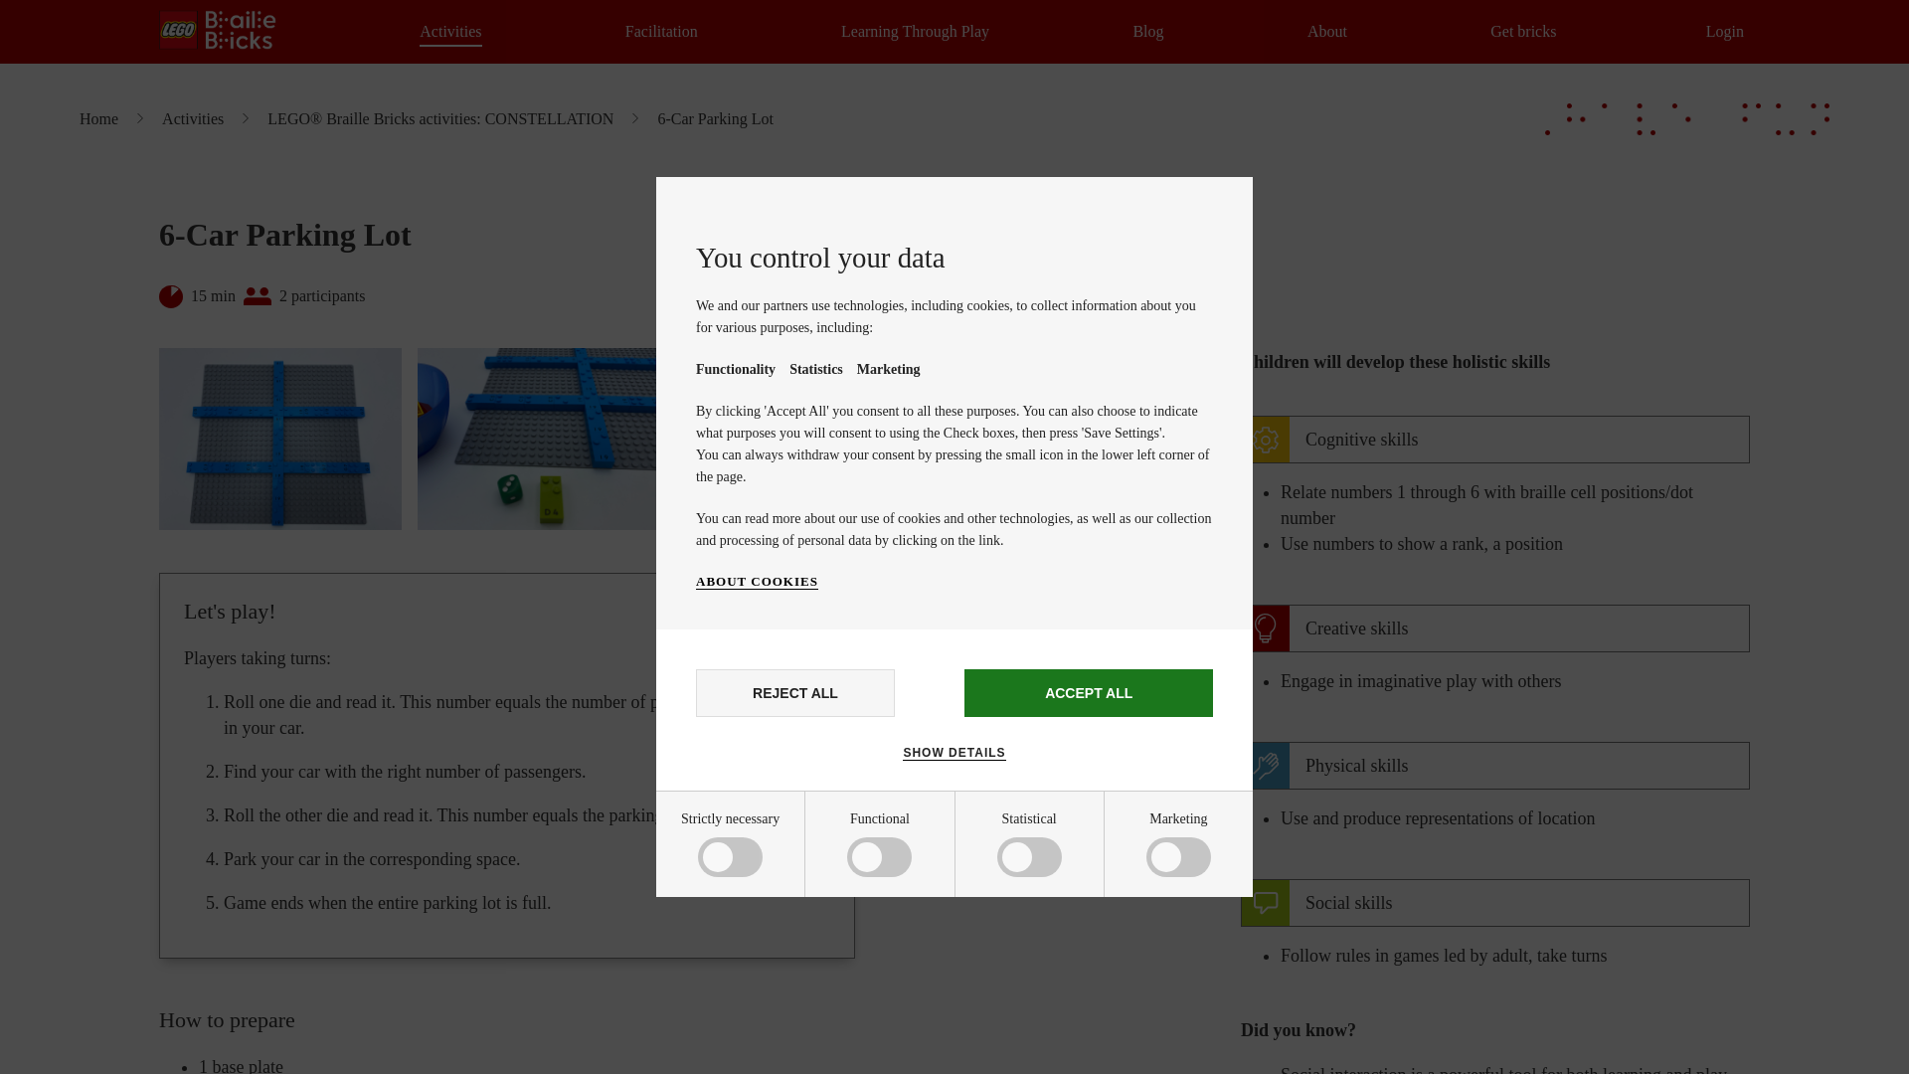 The height and width of the screenshot is (1074, 1909). What do you see at coordinates (1327, 32) in the screenshot?
I see `About` at bounding box center [1327, 32].